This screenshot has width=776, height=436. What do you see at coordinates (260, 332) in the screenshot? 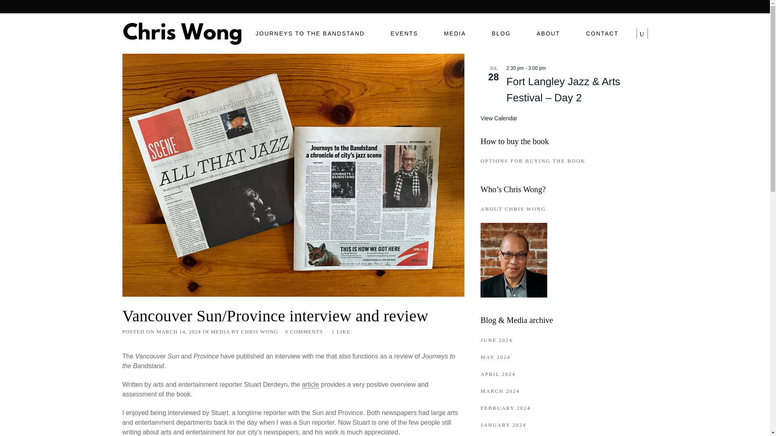
I see `CHRIS WONG` at bounding box center [260, 332].